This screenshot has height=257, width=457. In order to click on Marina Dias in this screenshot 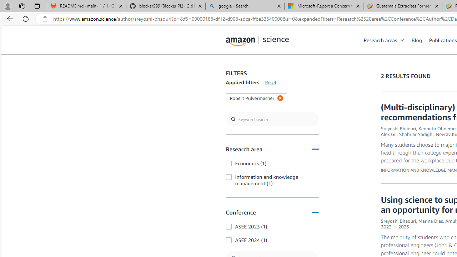, I will do `click(431, 221)`.